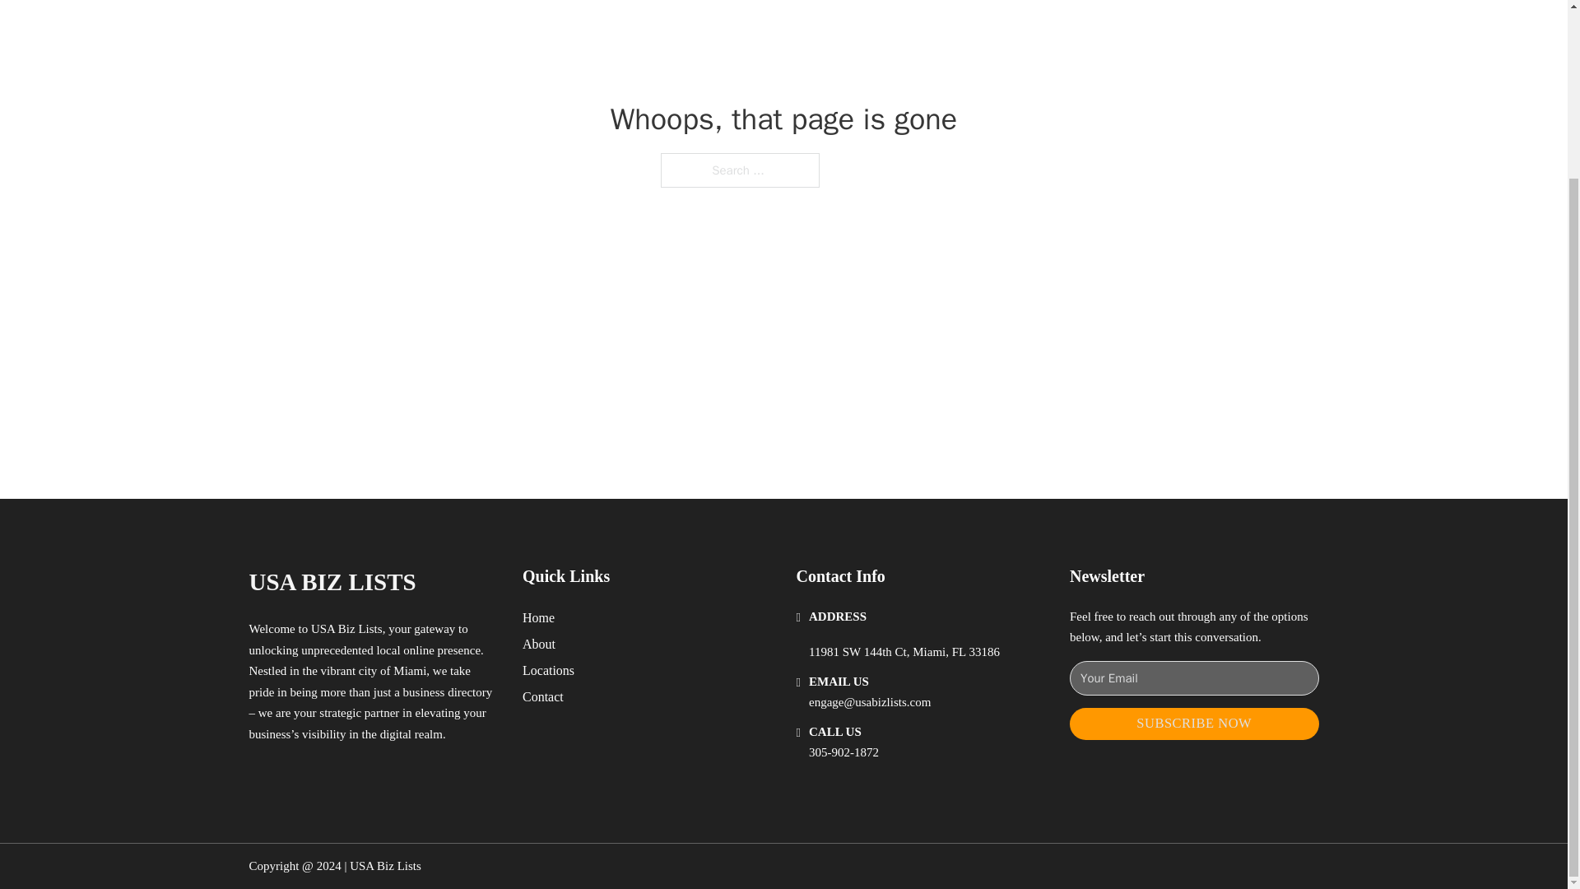  Describe the element at coordinates (548, 670) in the screenshot. I see `Locations` at that location.